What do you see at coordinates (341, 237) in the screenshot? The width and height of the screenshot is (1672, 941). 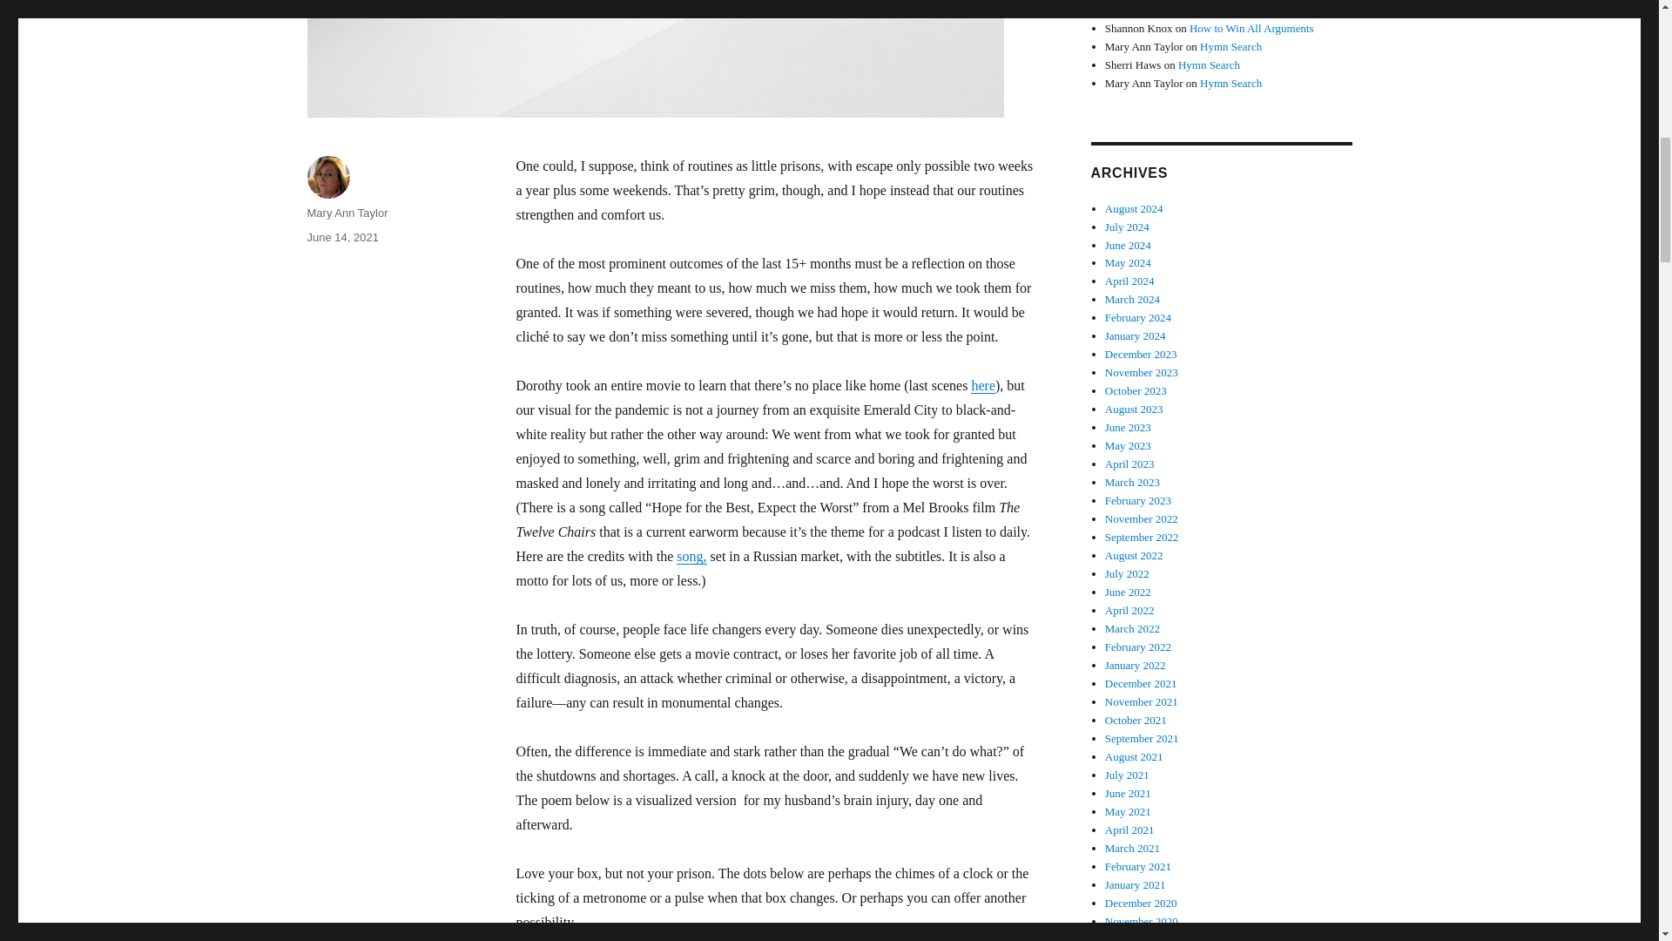 I see `June 14, 2021` at bounding box center [341, 237].